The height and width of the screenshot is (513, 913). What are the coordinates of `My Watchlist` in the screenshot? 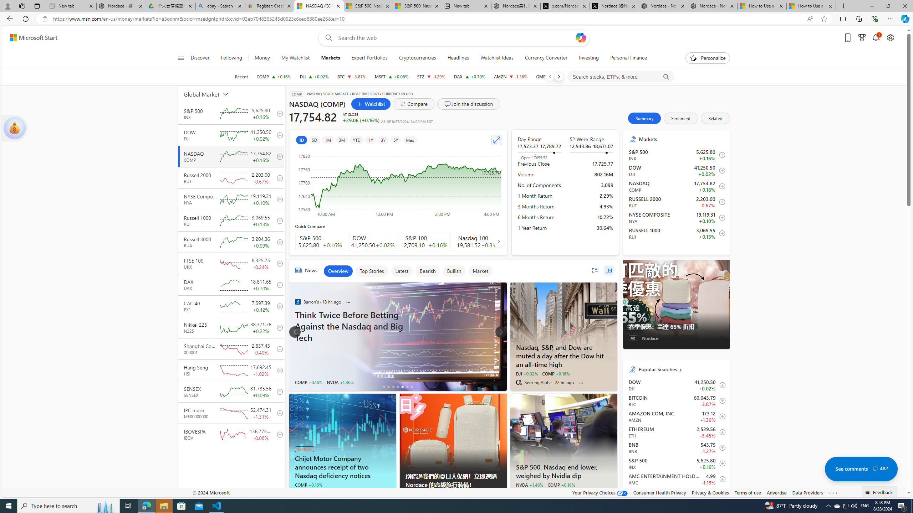 It's located at (295, 58).